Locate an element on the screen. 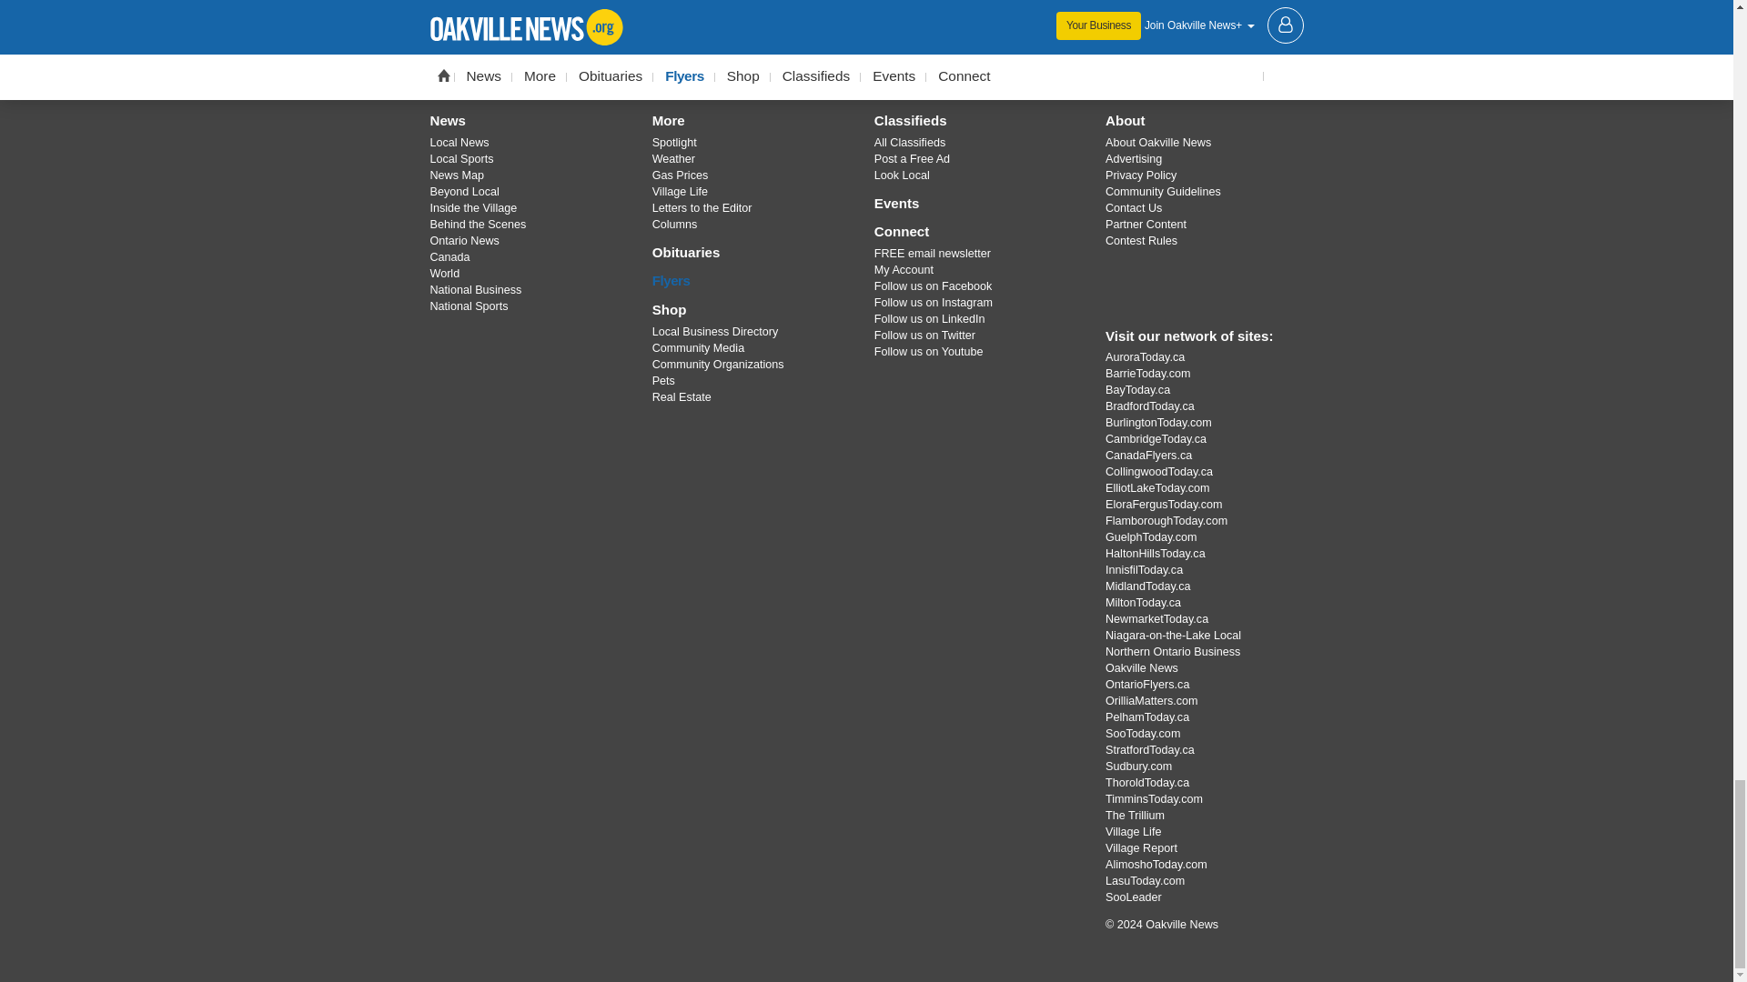 The image size is (1747, 982). YouTube is located at coordinates (913, 57).